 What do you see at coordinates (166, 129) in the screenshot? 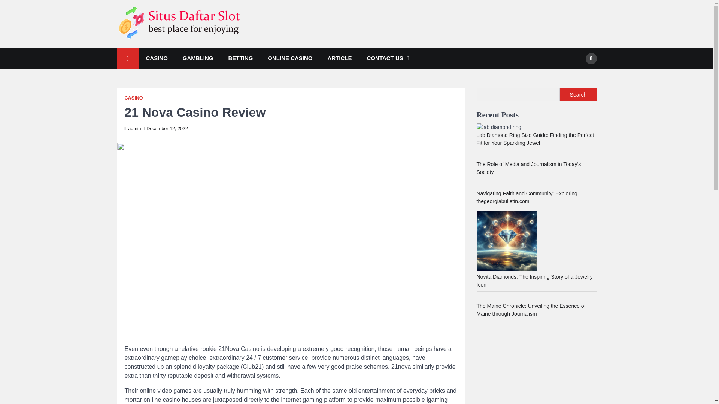
I see `December 12, 2022` at bounding box center [166, 129].